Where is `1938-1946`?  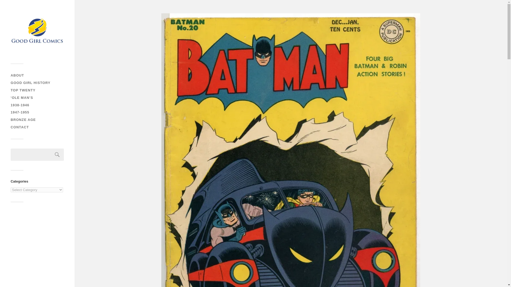 1938-1946 is located at coordinates (20, 105).